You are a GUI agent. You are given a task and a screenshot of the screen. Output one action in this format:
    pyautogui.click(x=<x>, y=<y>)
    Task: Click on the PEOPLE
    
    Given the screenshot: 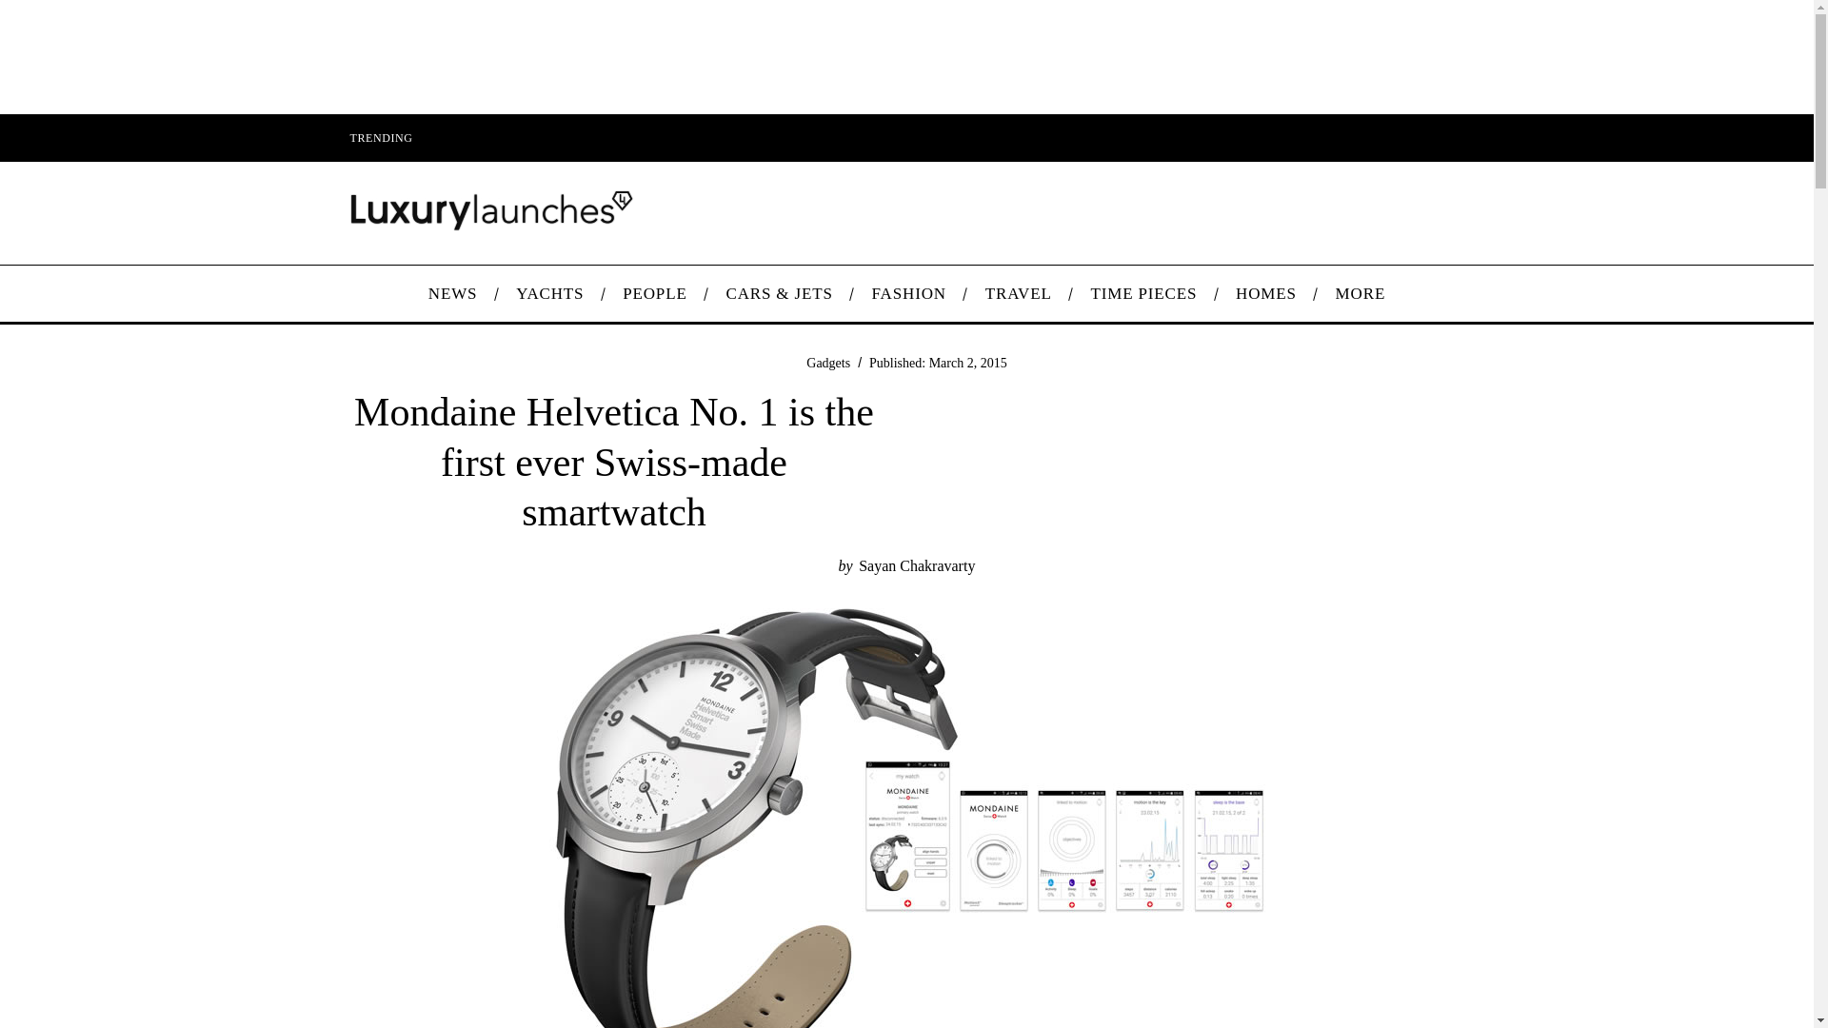 What is the action you would take?
    pyautogui.click(x=654, y=293)
    